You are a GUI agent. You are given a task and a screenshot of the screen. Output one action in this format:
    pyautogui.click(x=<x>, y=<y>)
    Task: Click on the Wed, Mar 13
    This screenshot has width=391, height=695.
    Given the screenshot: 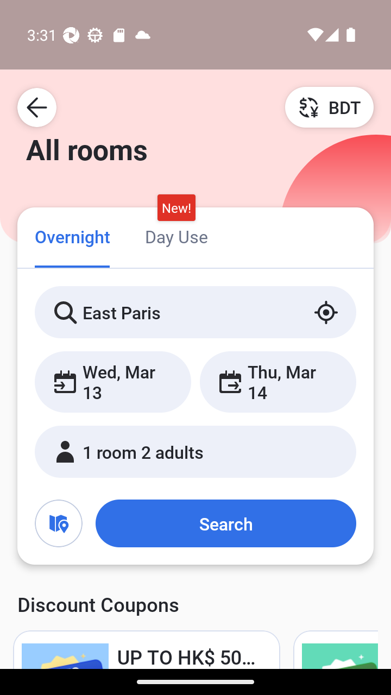 What is the action you would take?
    pyautogui.click(x=113, y=382)
    